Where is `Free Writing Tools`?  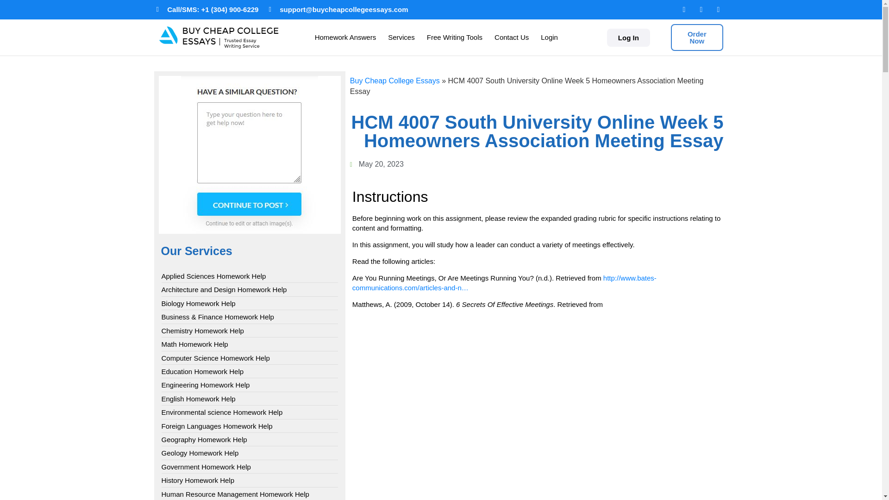 Free Writing Tools is located at coordinates (454, 37).